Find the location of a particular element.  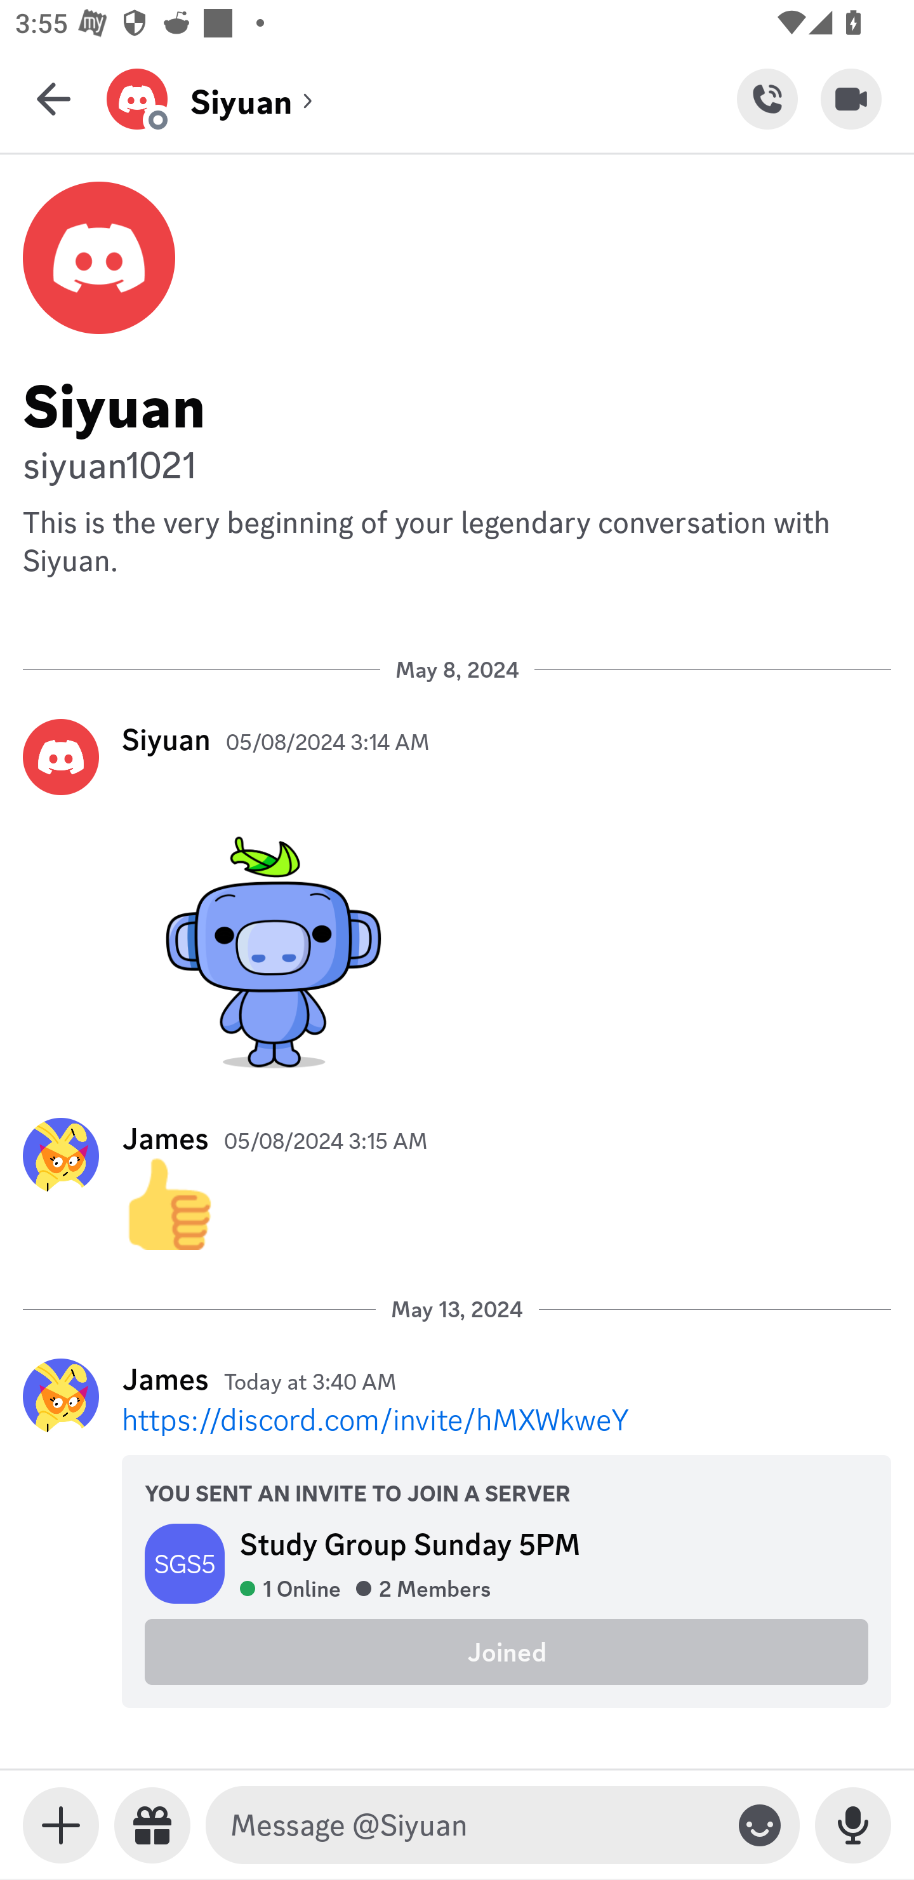

Start Voice Call is located at coordinates (767, 98).